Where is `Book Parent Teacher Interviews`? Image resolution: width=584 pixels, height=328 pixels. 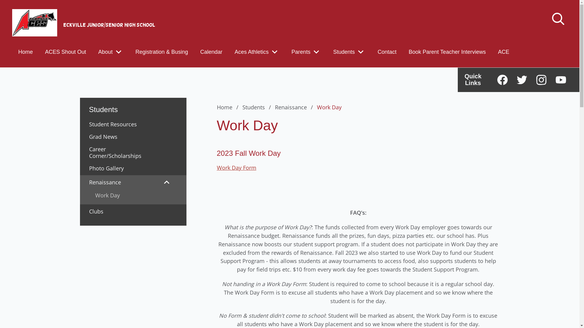
Book Parent Teacher Interviews is located at coordinates (447, 52).